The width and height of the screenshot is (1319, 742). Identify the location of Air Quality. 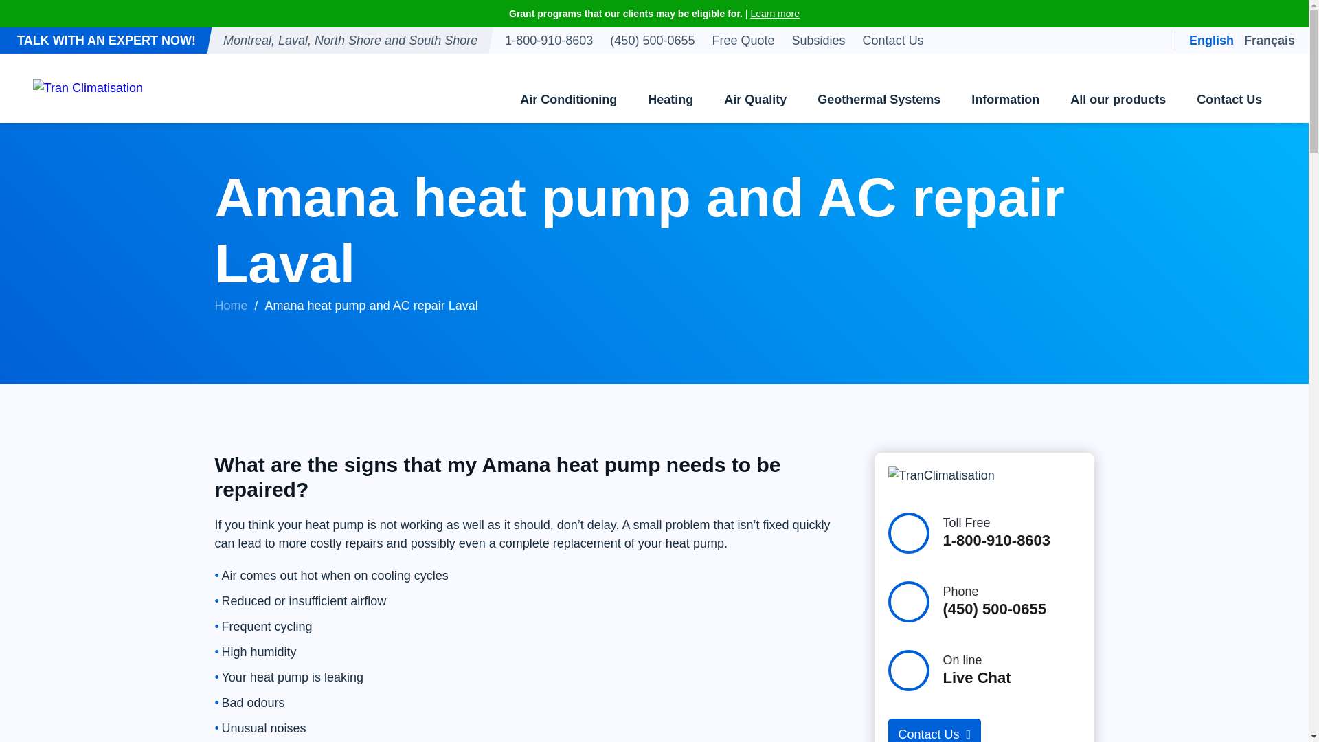
(756, 88).